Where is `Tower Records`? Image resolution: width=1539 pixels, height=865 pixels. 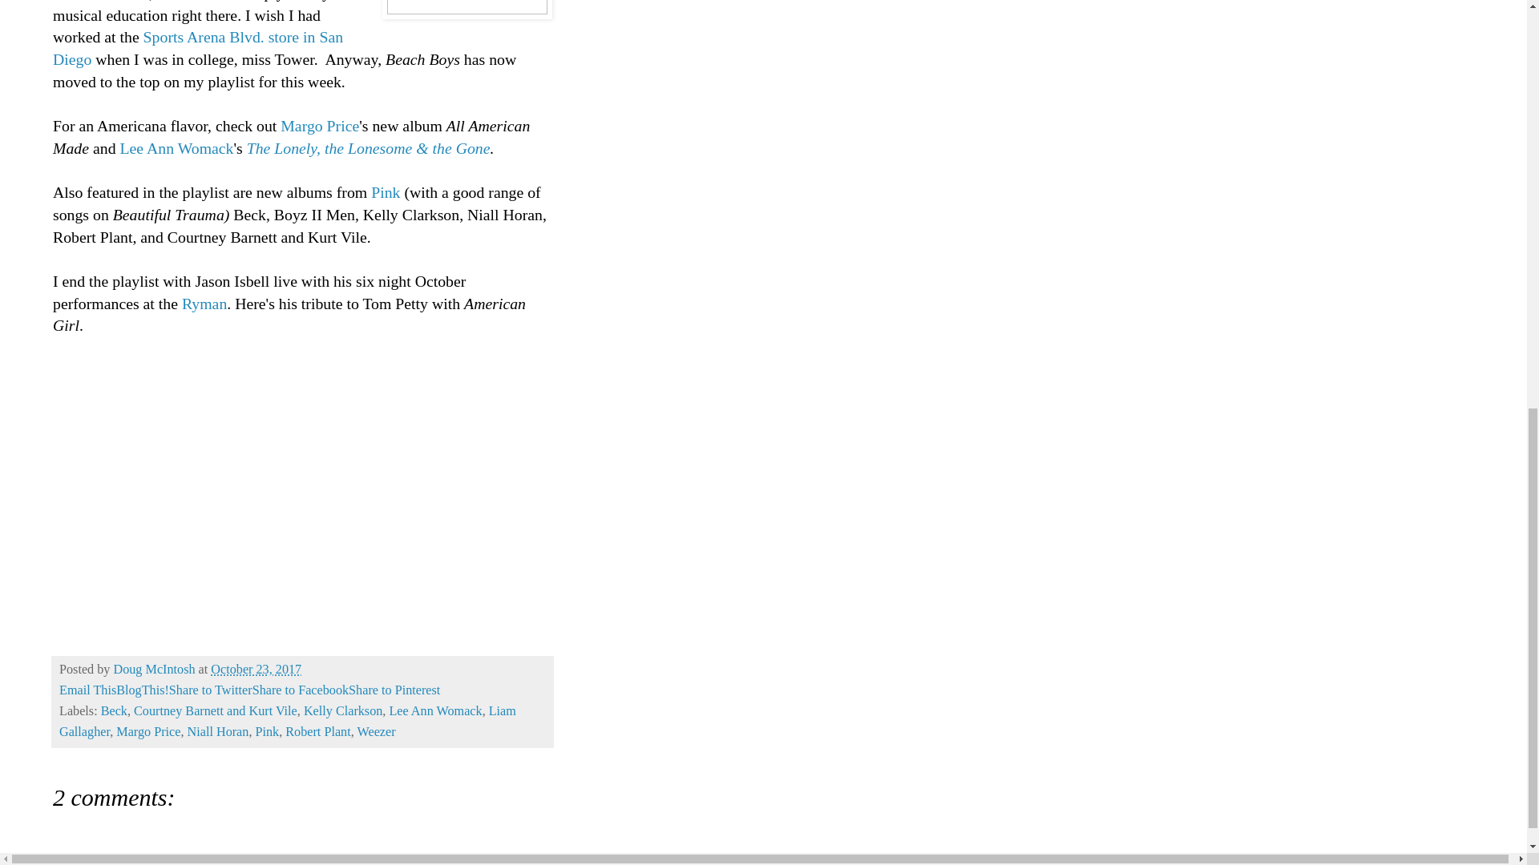 Tower Records is located at coordinates (101, 1).